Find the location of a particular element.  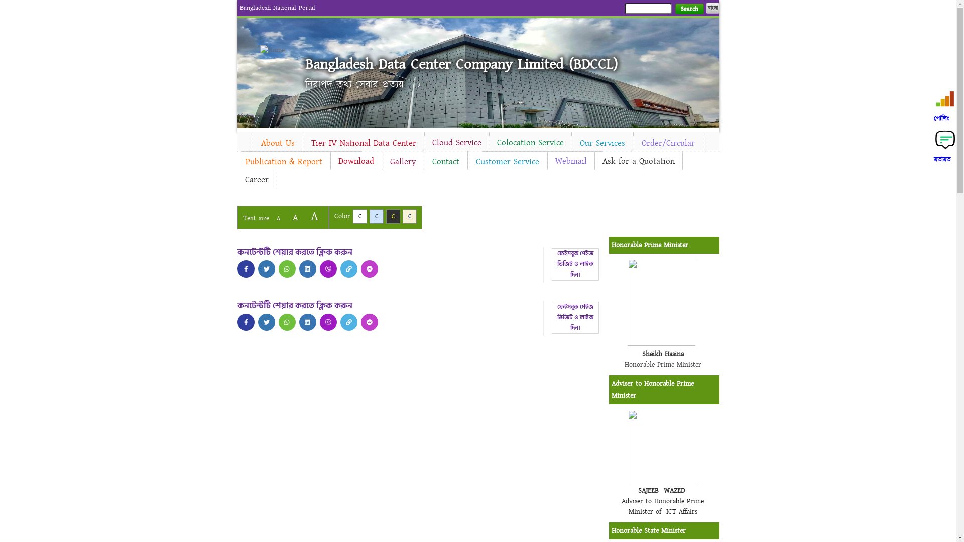

Webmail is located at coordinates (570, 161).